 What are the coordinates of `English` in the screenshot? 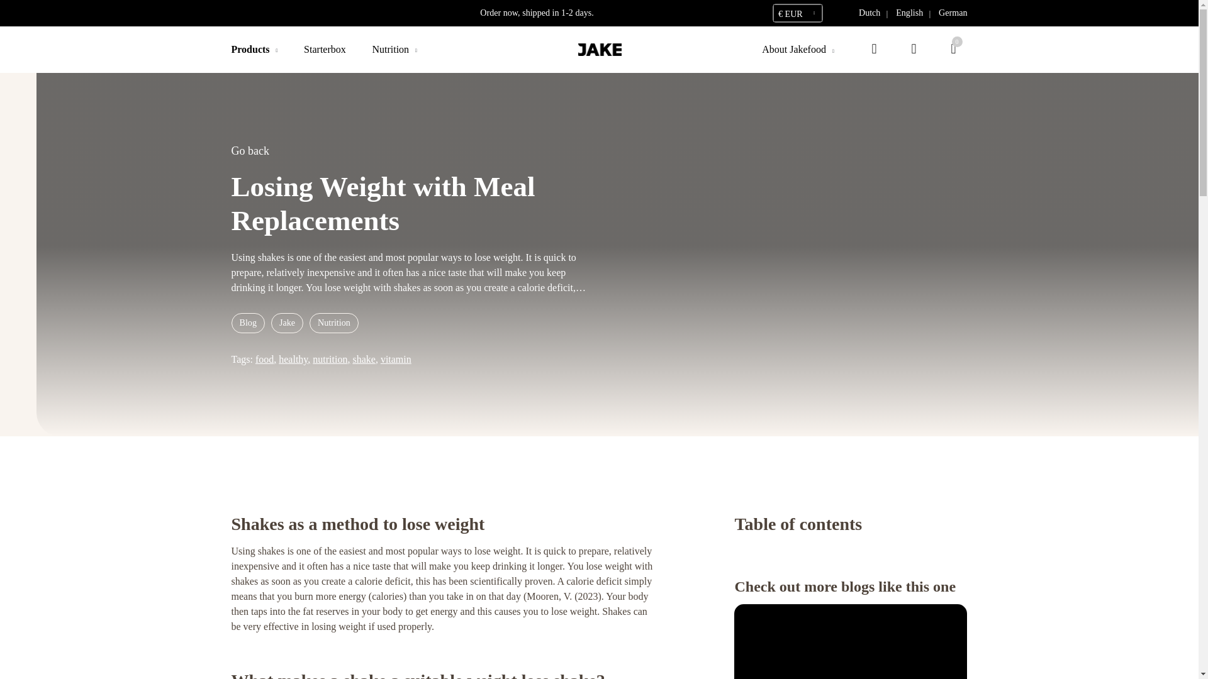 It's located at (910, 13).